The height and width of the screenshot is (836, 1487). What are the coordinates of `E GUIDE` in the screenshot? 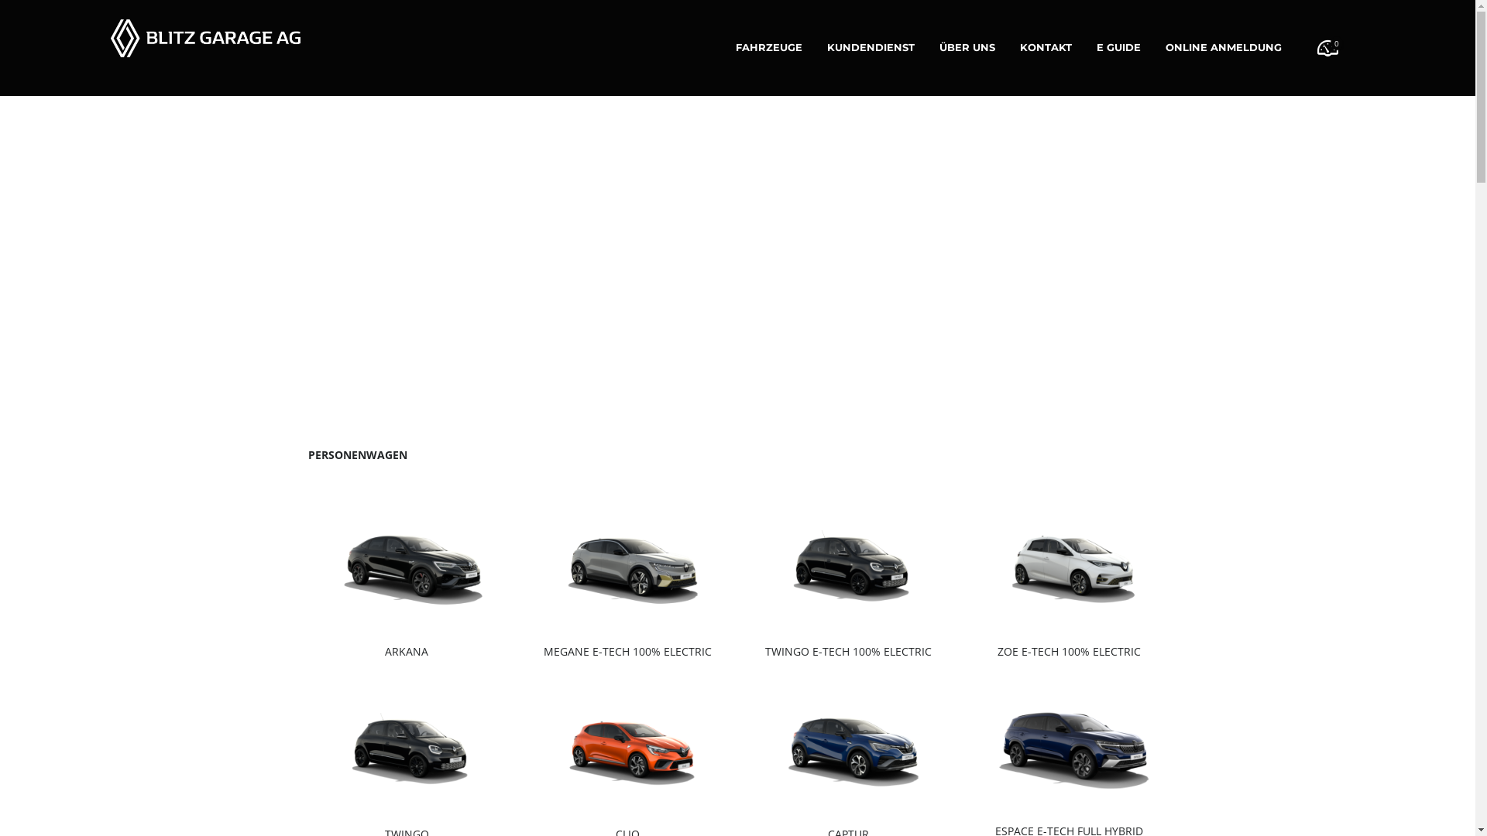 It's located at (1118, 48).